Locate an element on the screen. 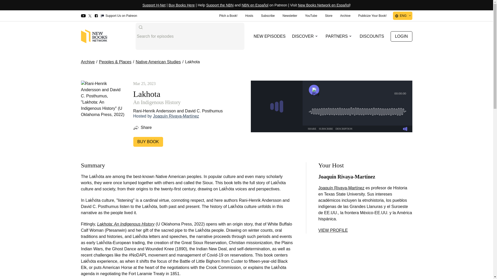 This screenshot has height=279, width=497. Newsletter is located at coordinates (290, 16).